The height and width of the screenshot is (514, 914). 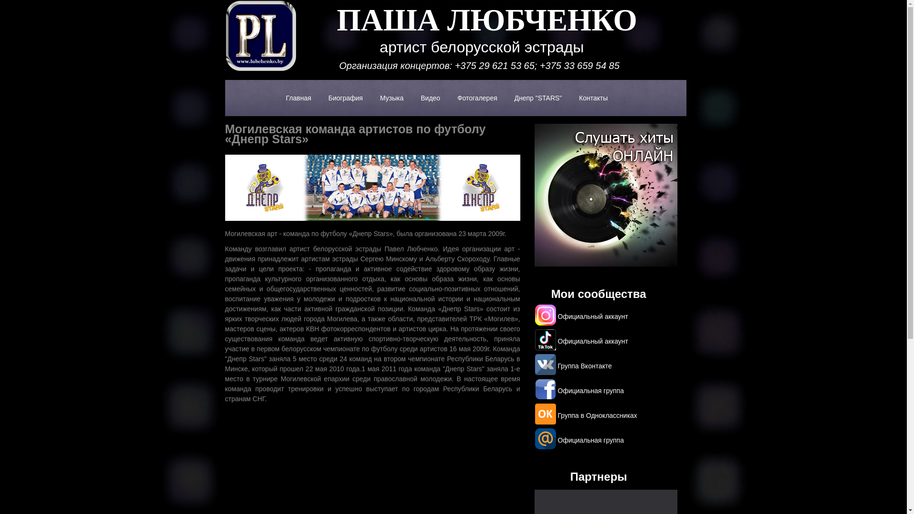 I want to click on Home page, so click(x=260, y=69).